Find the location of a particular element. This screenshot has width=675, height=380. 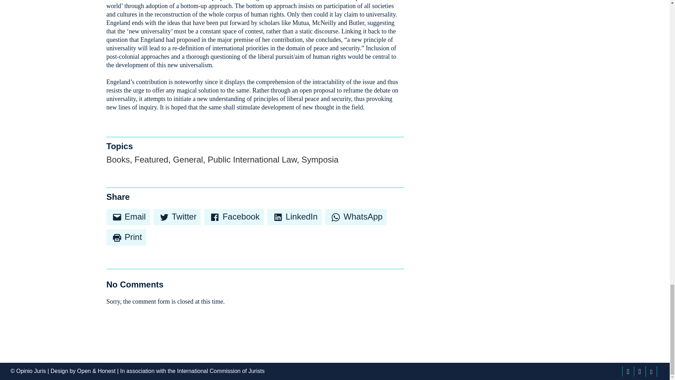

Click to share on LinkedIn is located at coordinates (295, 217).